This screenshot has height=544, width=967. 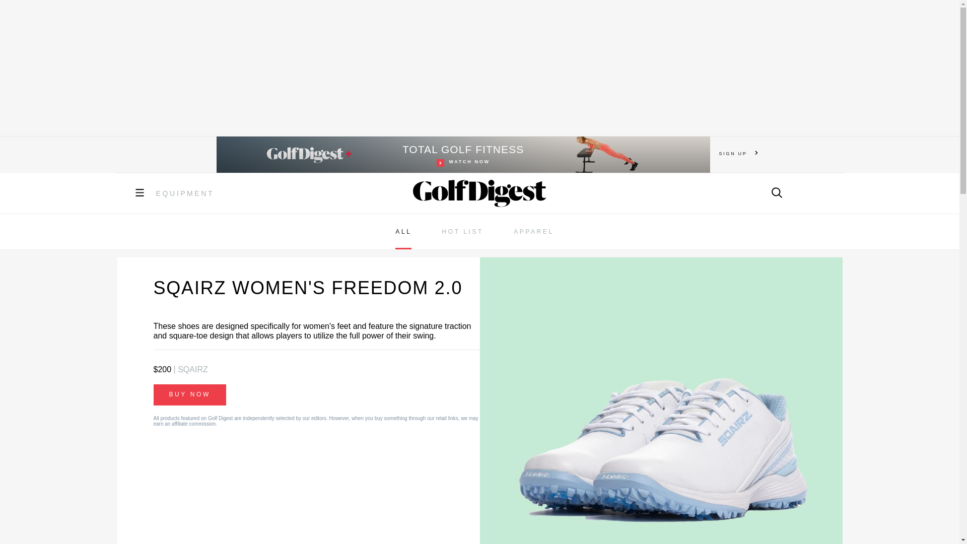 I want to click on APPAREL, so click(x=738, y=153).